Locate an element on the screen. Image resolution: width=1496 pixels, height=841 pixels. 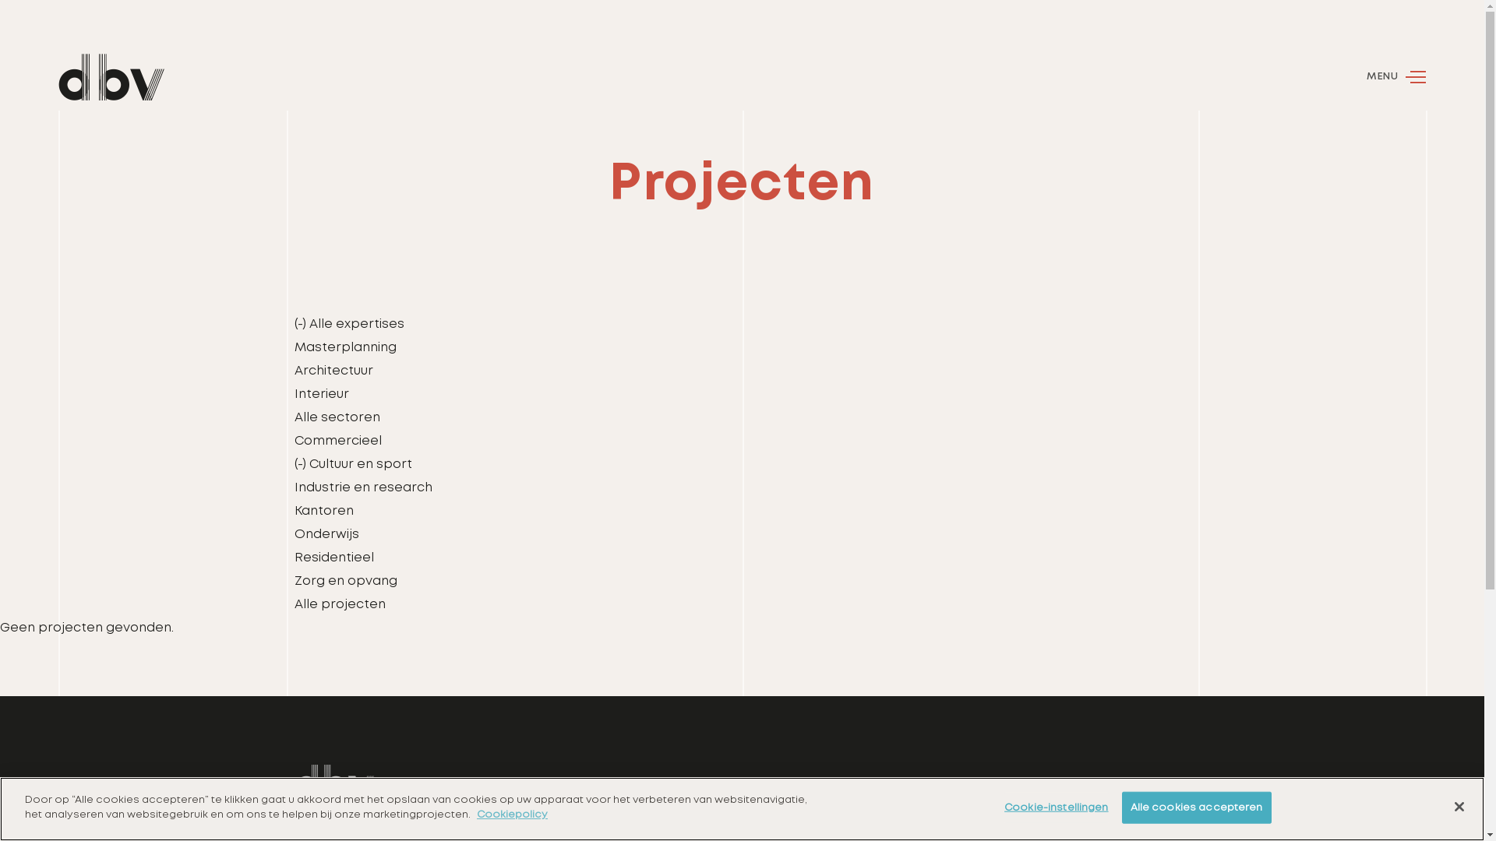
Cookiepolicy is located at coordinates (513, 815).